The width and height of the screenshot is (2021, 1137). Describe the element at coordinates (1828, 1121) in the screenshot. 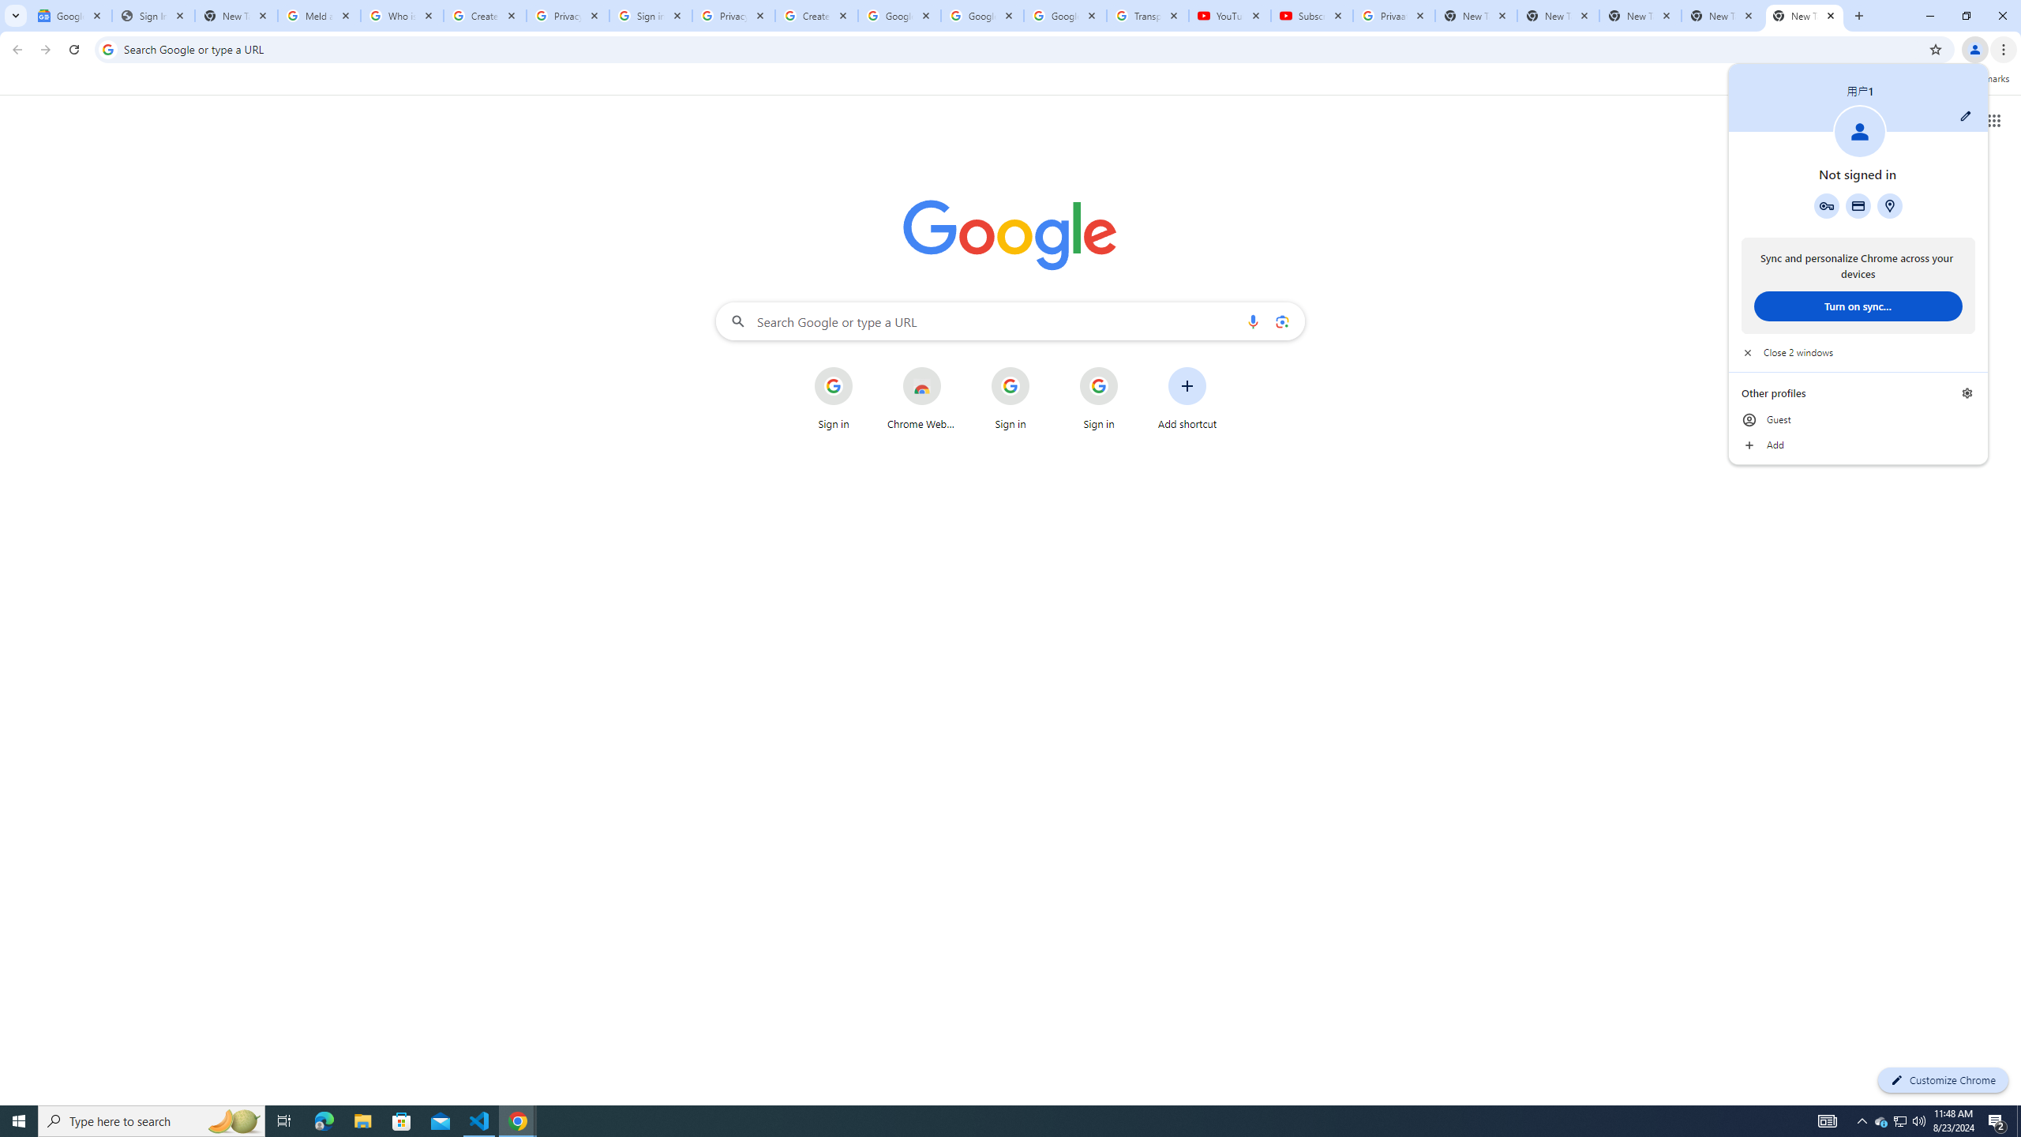

I see `AutomationID: 4105` at that location.